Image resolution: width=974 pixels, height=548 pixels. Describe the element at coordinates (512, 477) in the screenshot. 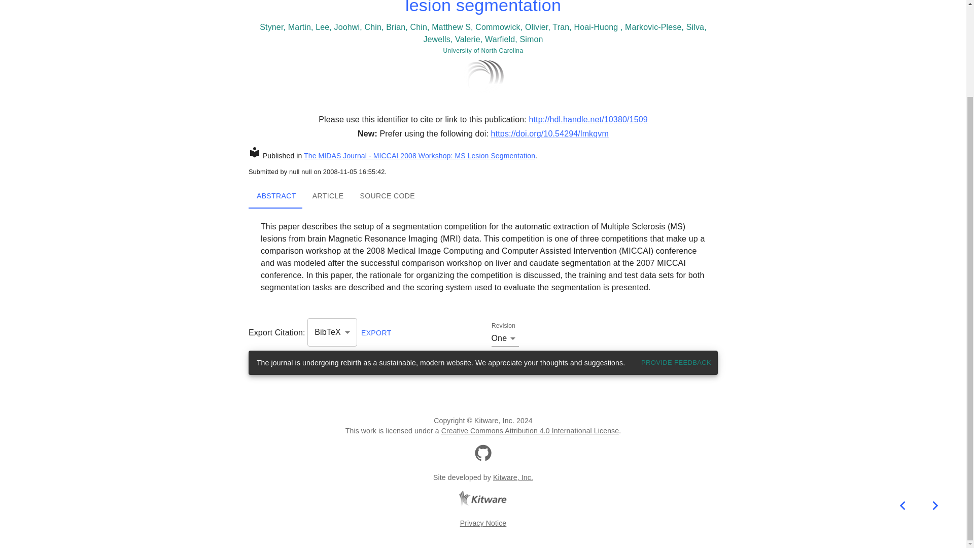

I see `Creative Commons Attribution 4.0 International License` at that location.